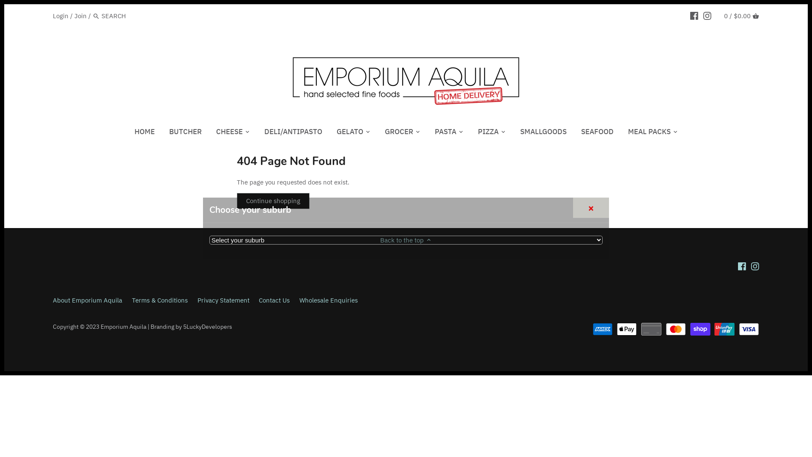 Image resolution: width=812 pixels, height=457 pixels. Describe the element at coordinates (160, 300) in the screenshot. I see `Terms & Conditions` at that location.